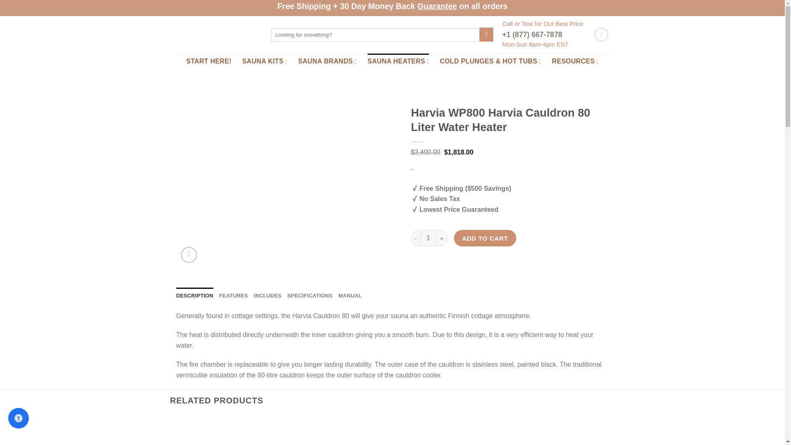 This screenshot has width=791, height=445. I want to click on 1, so click(428, 238).